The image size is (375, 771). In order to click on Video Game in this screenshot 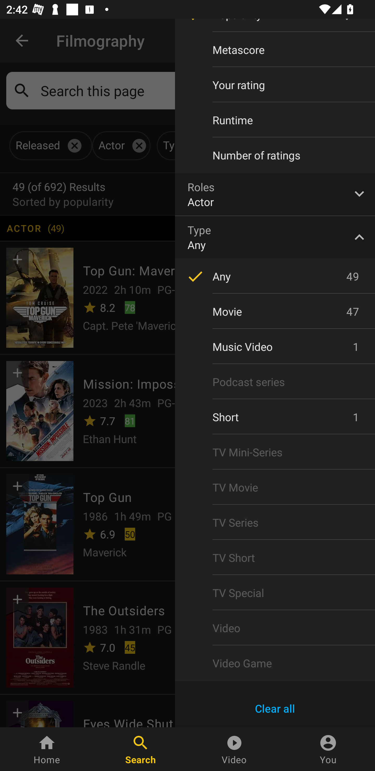, I will do `click(275, 663)`.